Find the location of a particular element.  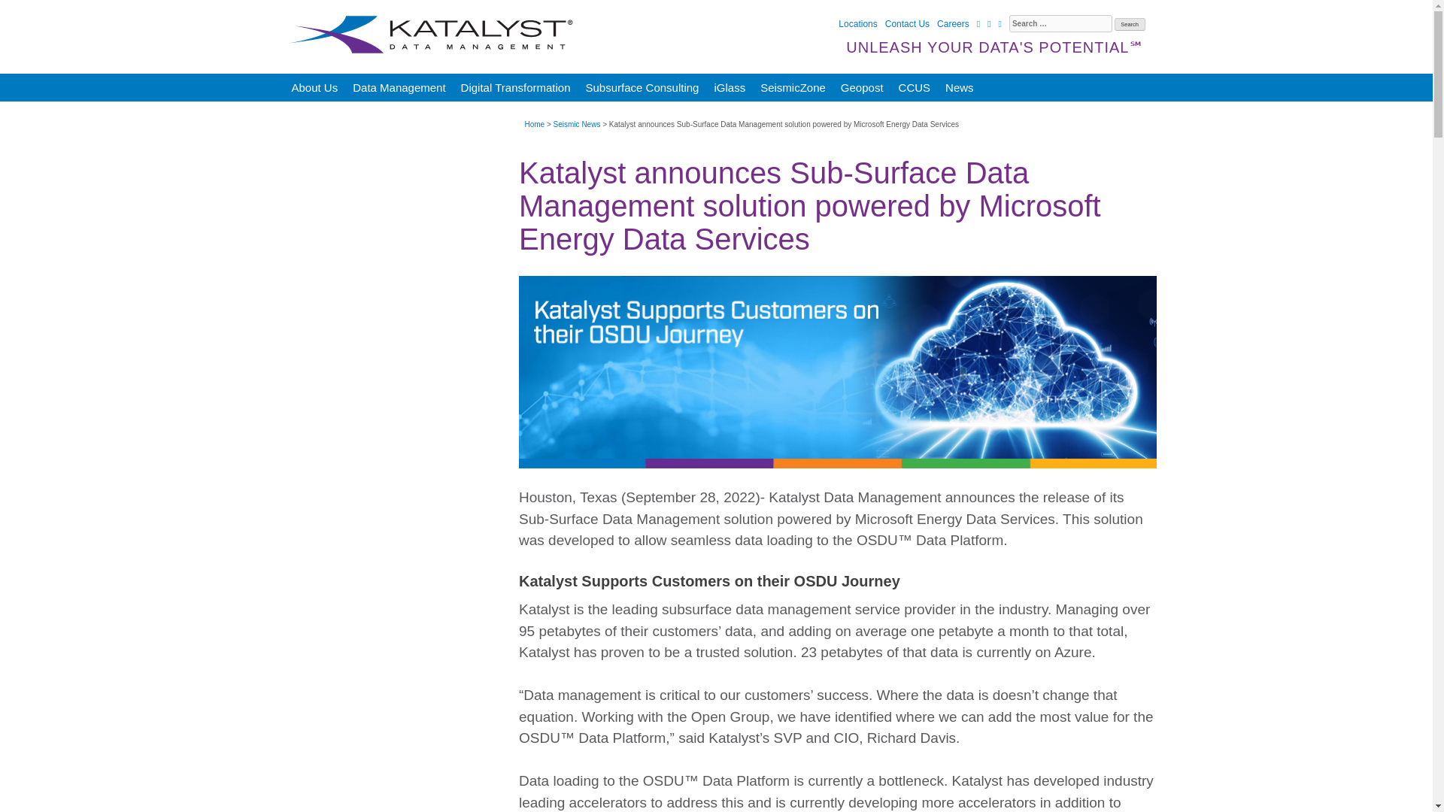

Data Management is located at coordinates (399, 87).